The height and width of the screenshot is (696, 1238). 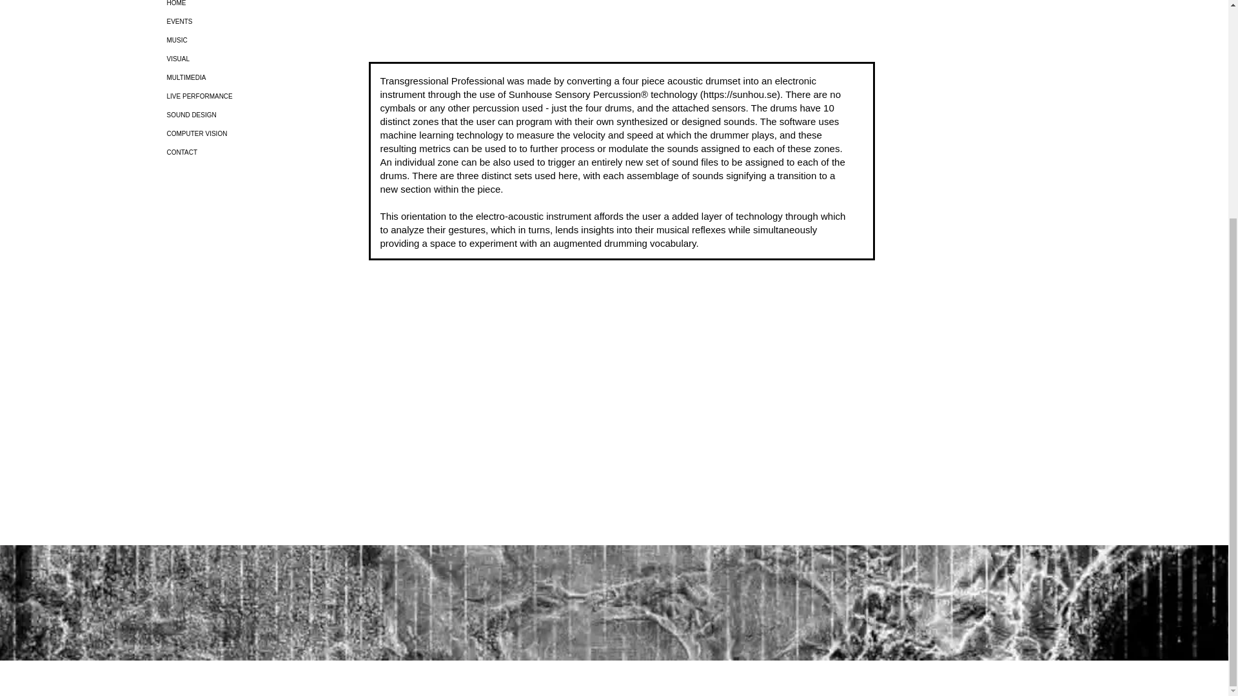 I want to click on CONTACT, so click(x=236, y=152).